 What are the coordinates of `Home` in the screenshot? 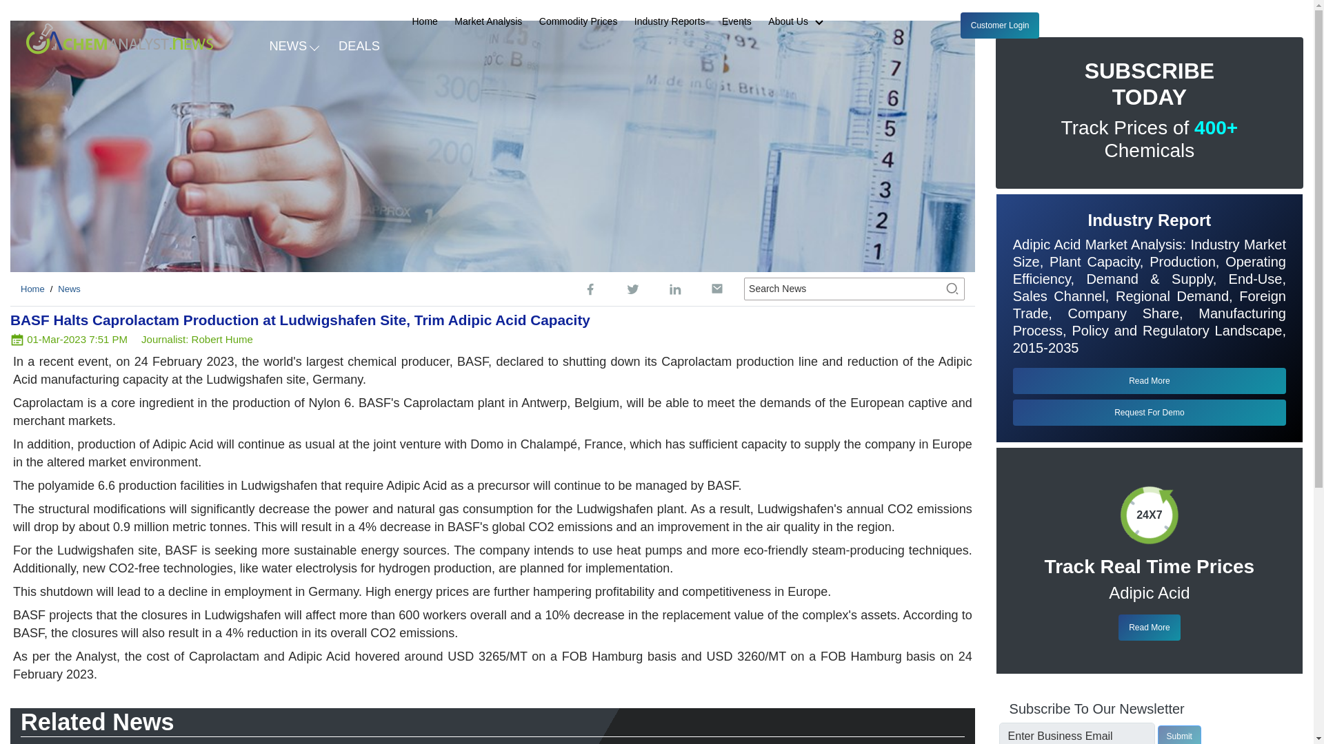 It's located at (33, 288).